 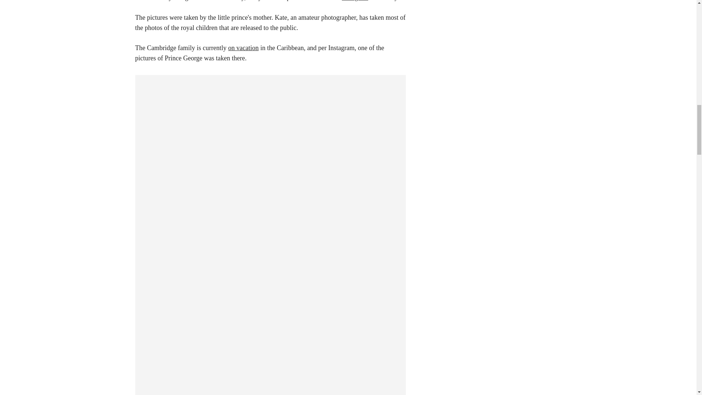 I want to click on on vacation, so click(x=243, y=48).